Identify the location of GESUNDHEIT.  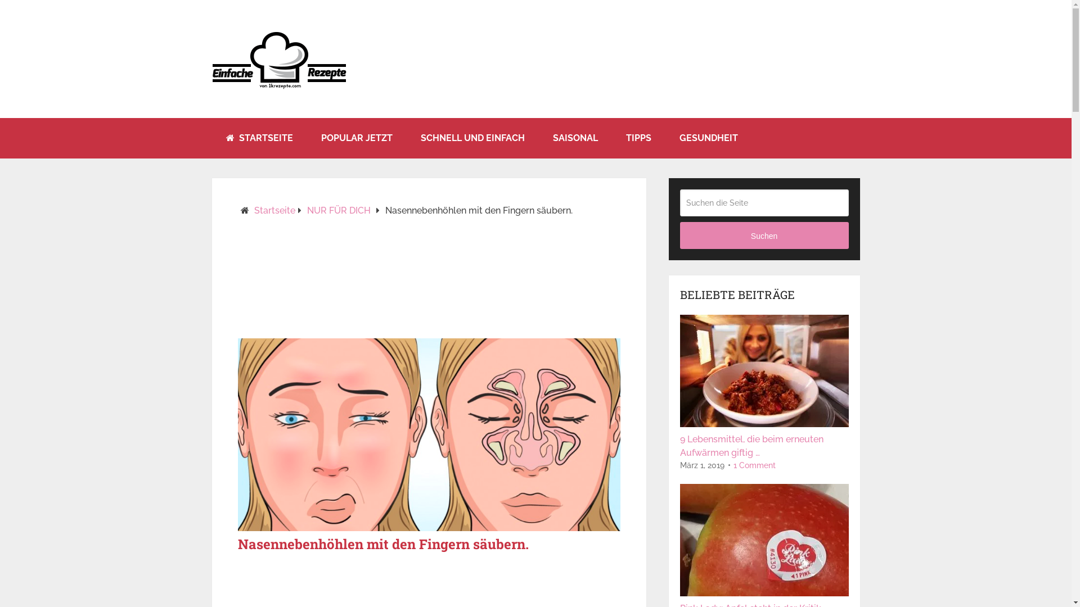
(708, 138).